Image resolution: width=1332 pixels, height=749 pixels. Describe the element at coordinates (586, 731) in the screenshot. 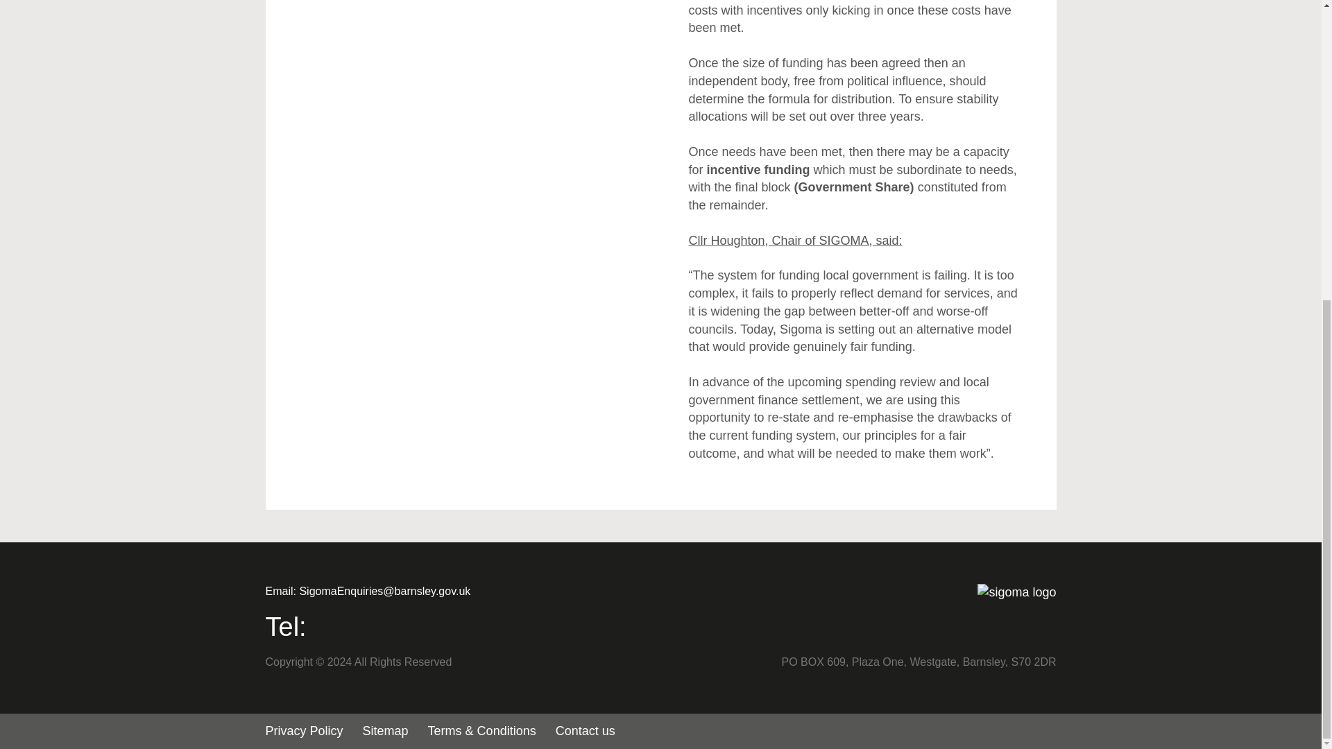

I see `Contact us` at that location.